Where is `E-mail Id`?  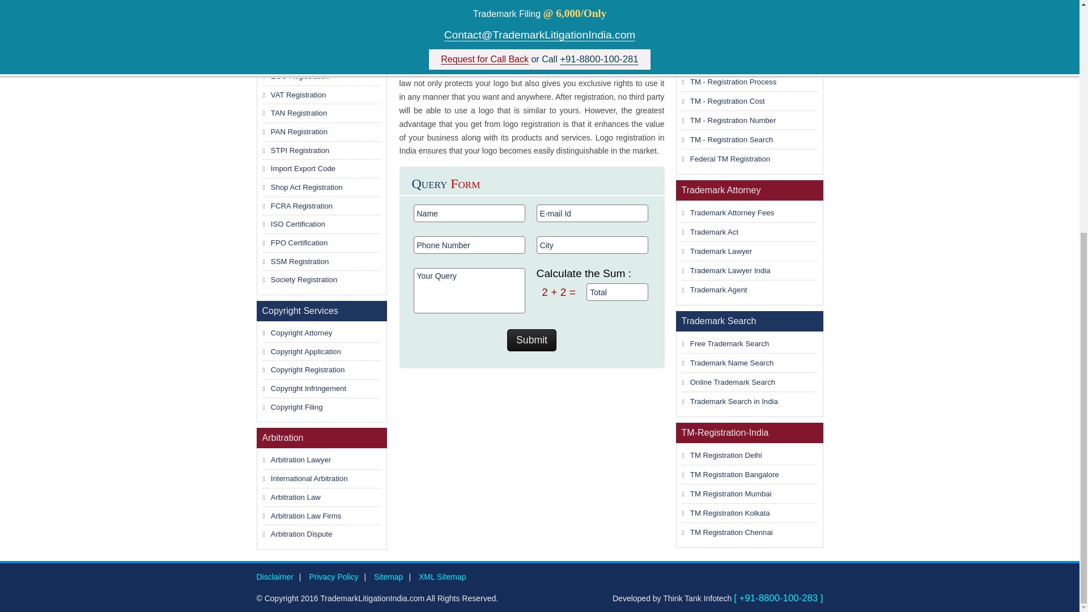
E-mail Id is located at coordinates (592, 213).